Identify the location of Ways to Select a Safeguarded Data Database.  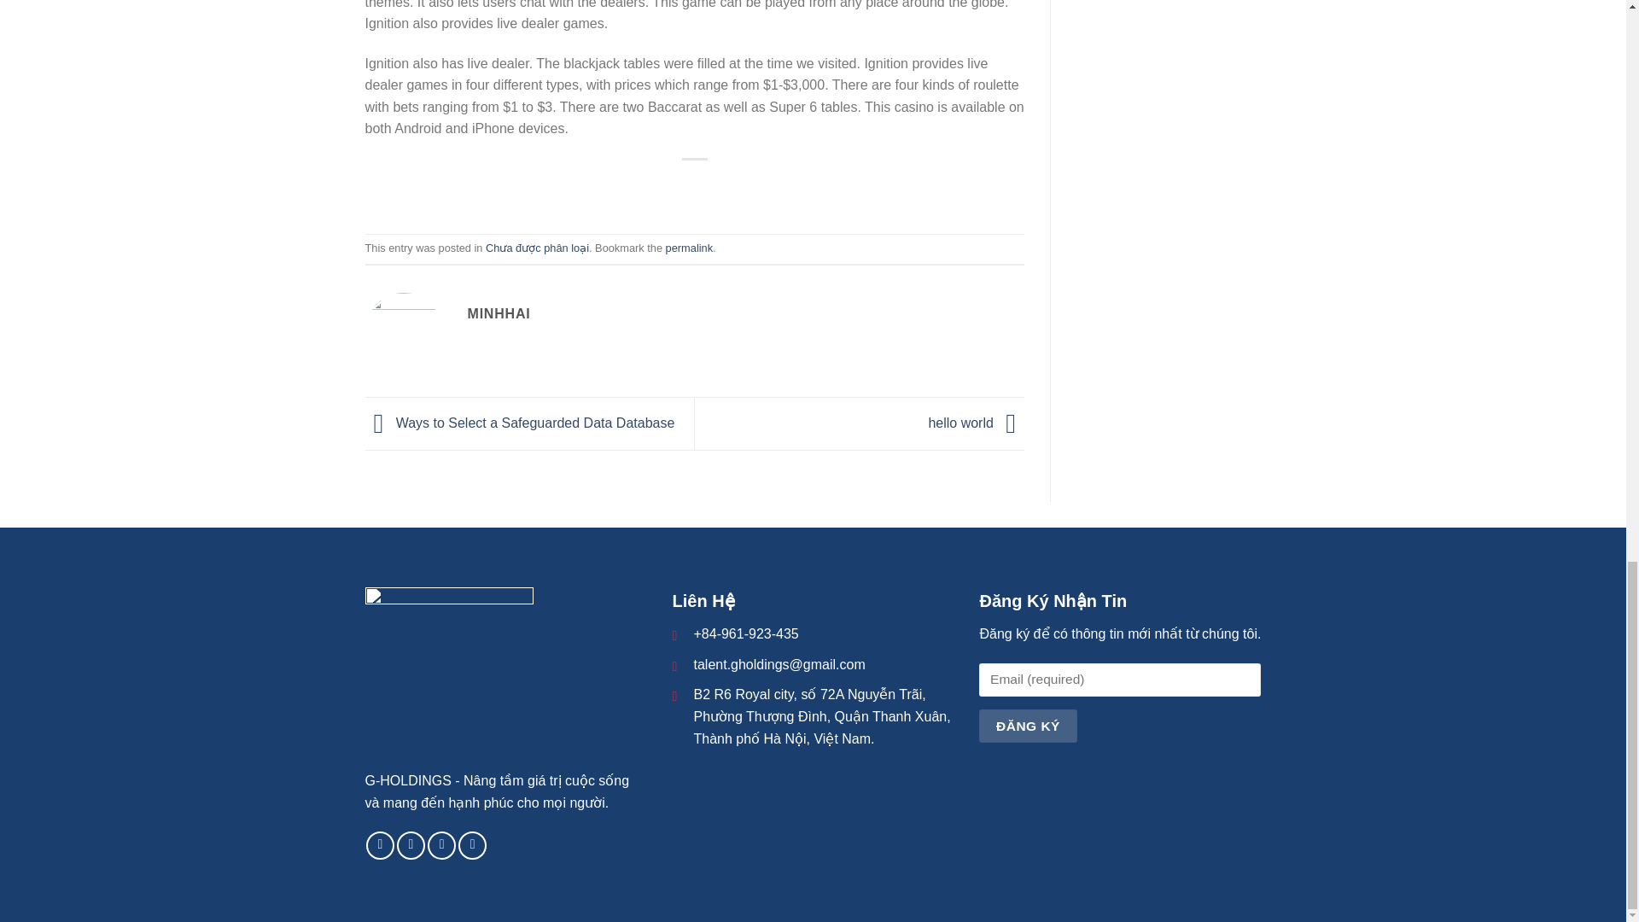
(521, 423).